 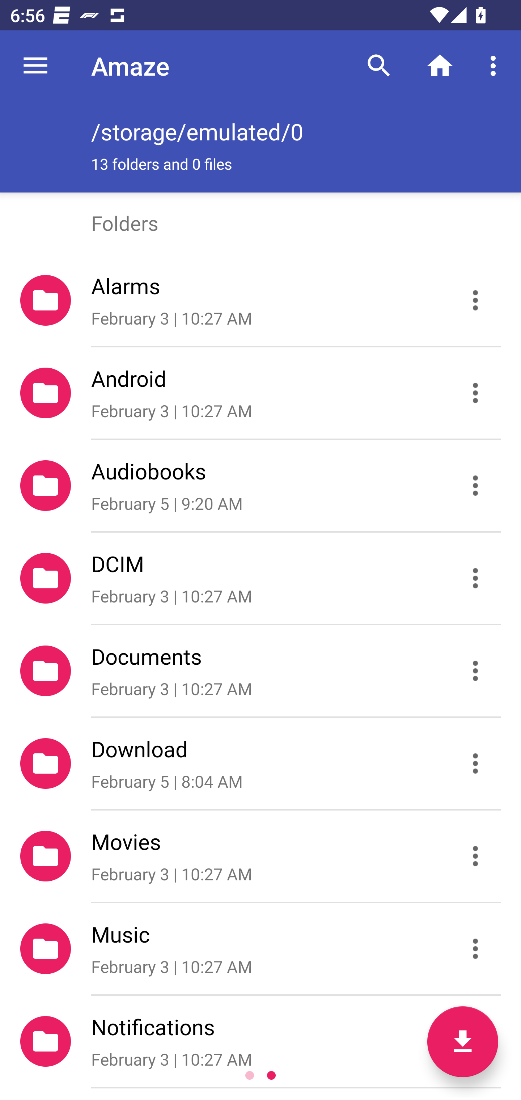 I want to click on Audiobooks February 5 | 9:20 AM, so click(x=260, y=486).